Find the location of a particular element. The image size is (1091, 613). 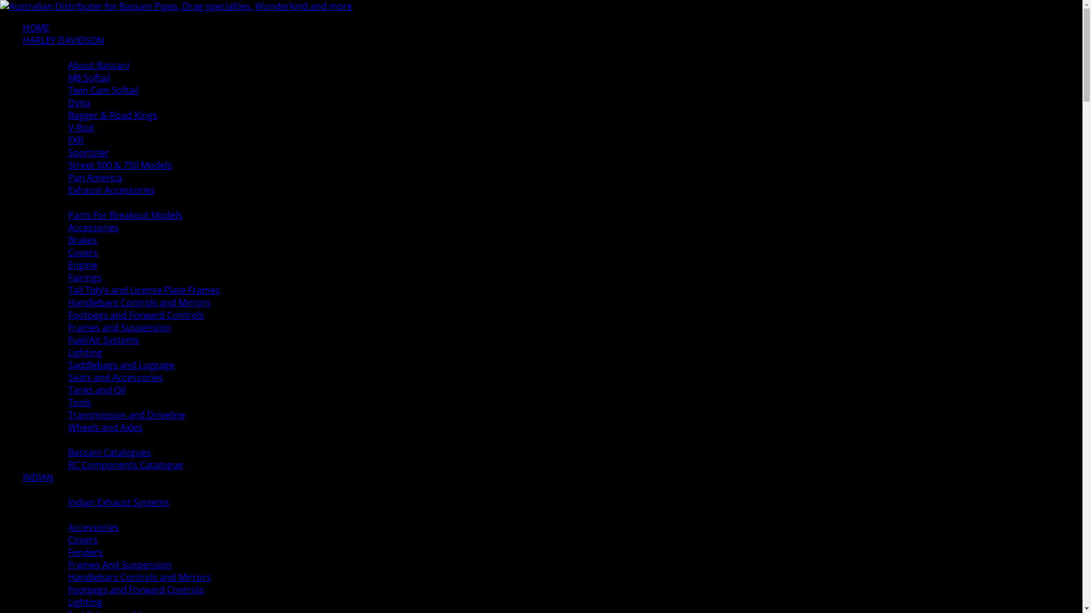

Handlebars Controls and Mirrors is located at coordinates (140, 303).